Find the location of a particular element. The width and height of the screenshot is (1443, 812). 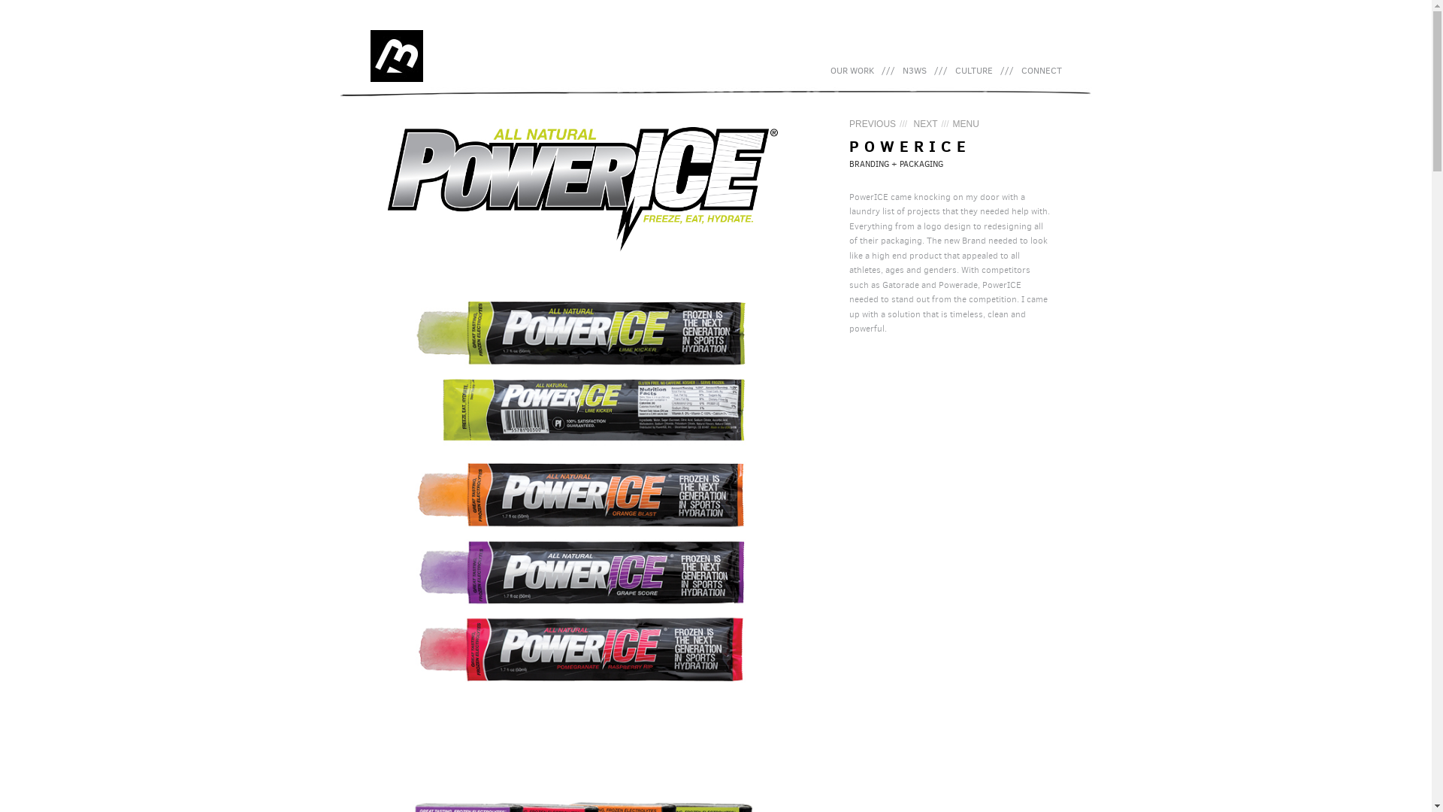

/// is located at coordinates (941, 71).